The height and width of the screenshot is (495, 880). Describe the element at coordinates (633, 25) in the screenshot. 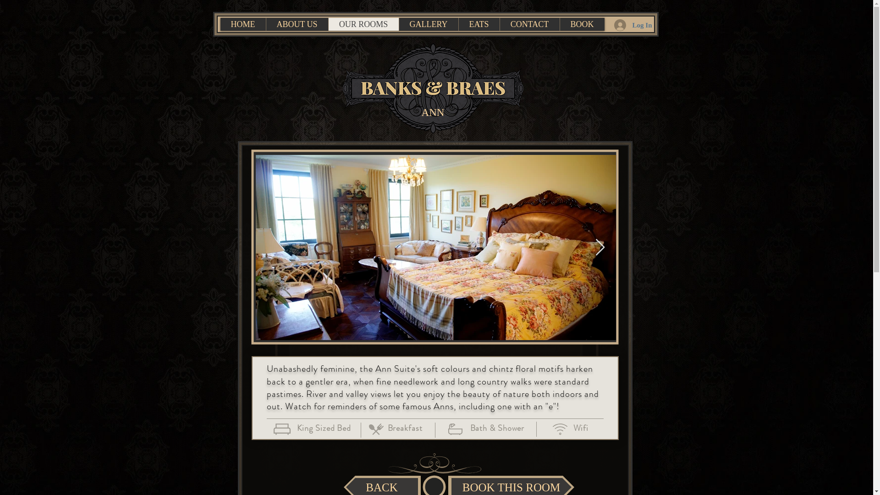

I see `Log In` at that location.